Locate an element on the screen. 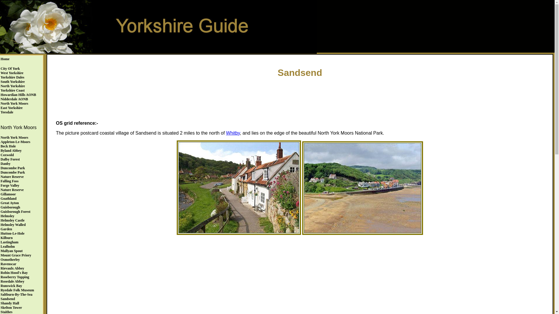  Advertisement is located at coordinates (300, 98).